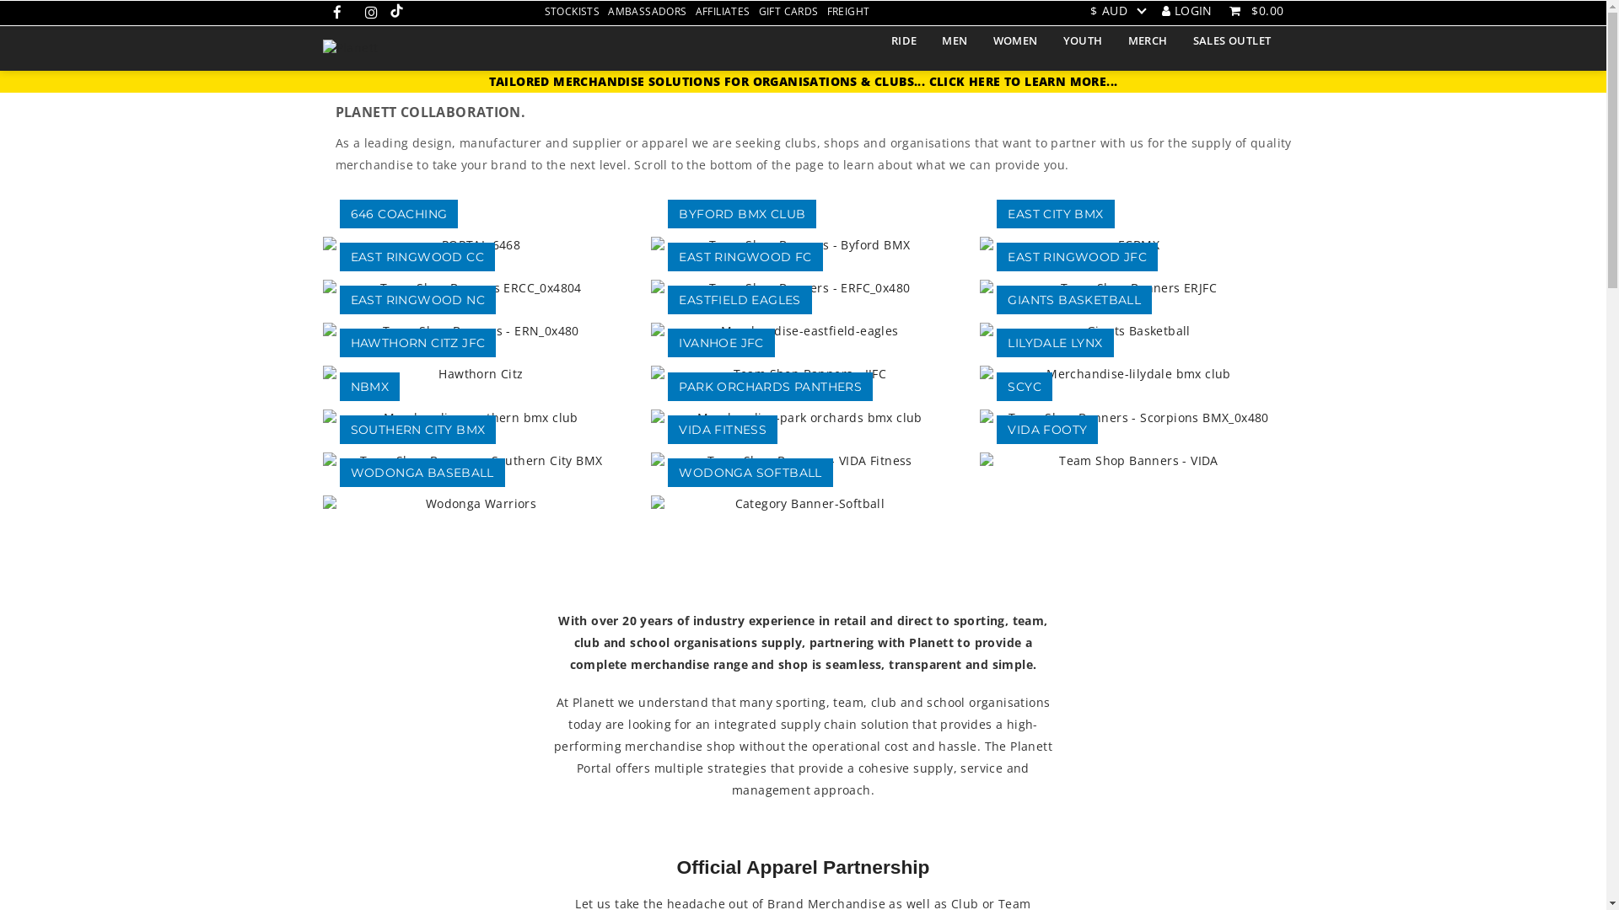  I want to click on MEN, so click(955, 40).